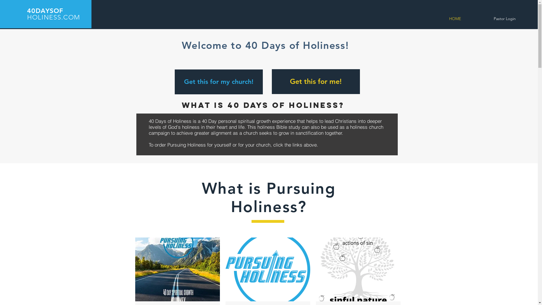 Image resolution: width=542 pixels, height=305 pixels. Describe the element at coordinates (218, 82) in the screenshot. I see `Get this for my church!` at that location.